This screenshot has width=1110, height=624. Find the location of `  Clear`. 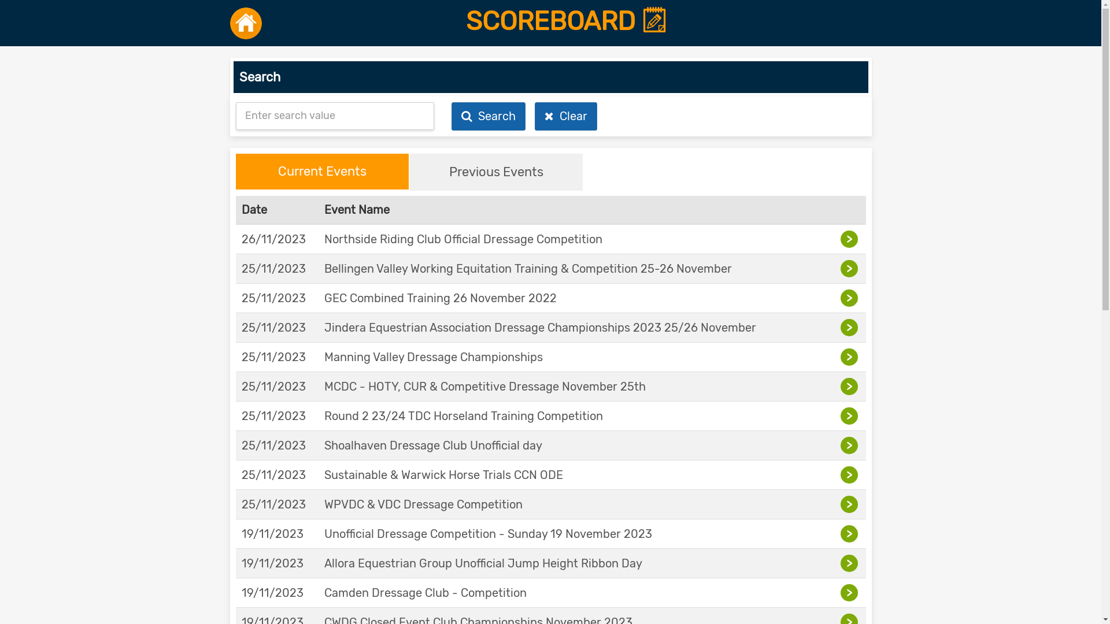

  Clear is located at coordinates (566, 117).